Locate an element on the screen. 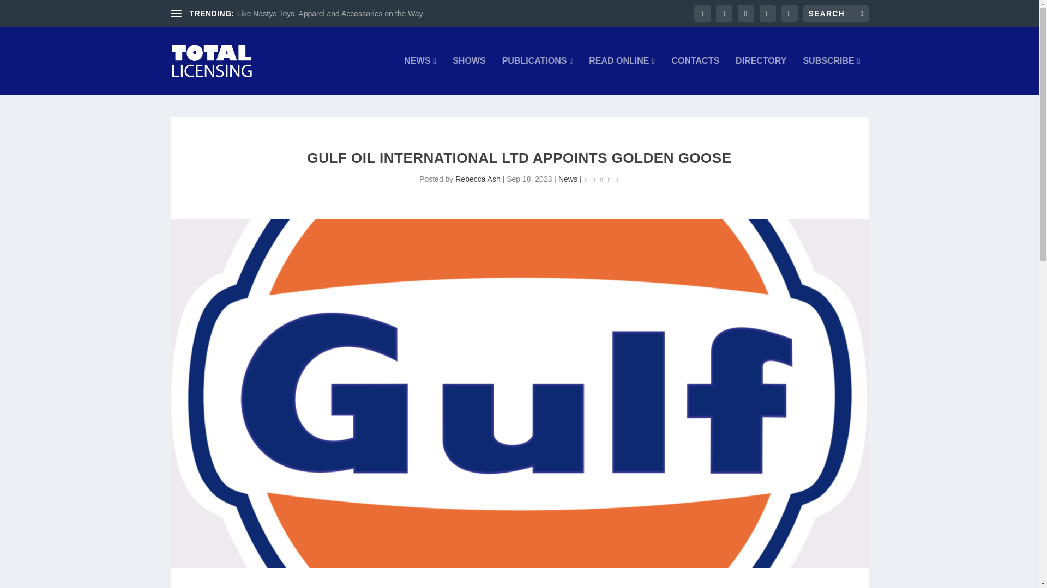 The image size is (1047, 588). Search for: is located at coordinates (835, 13).